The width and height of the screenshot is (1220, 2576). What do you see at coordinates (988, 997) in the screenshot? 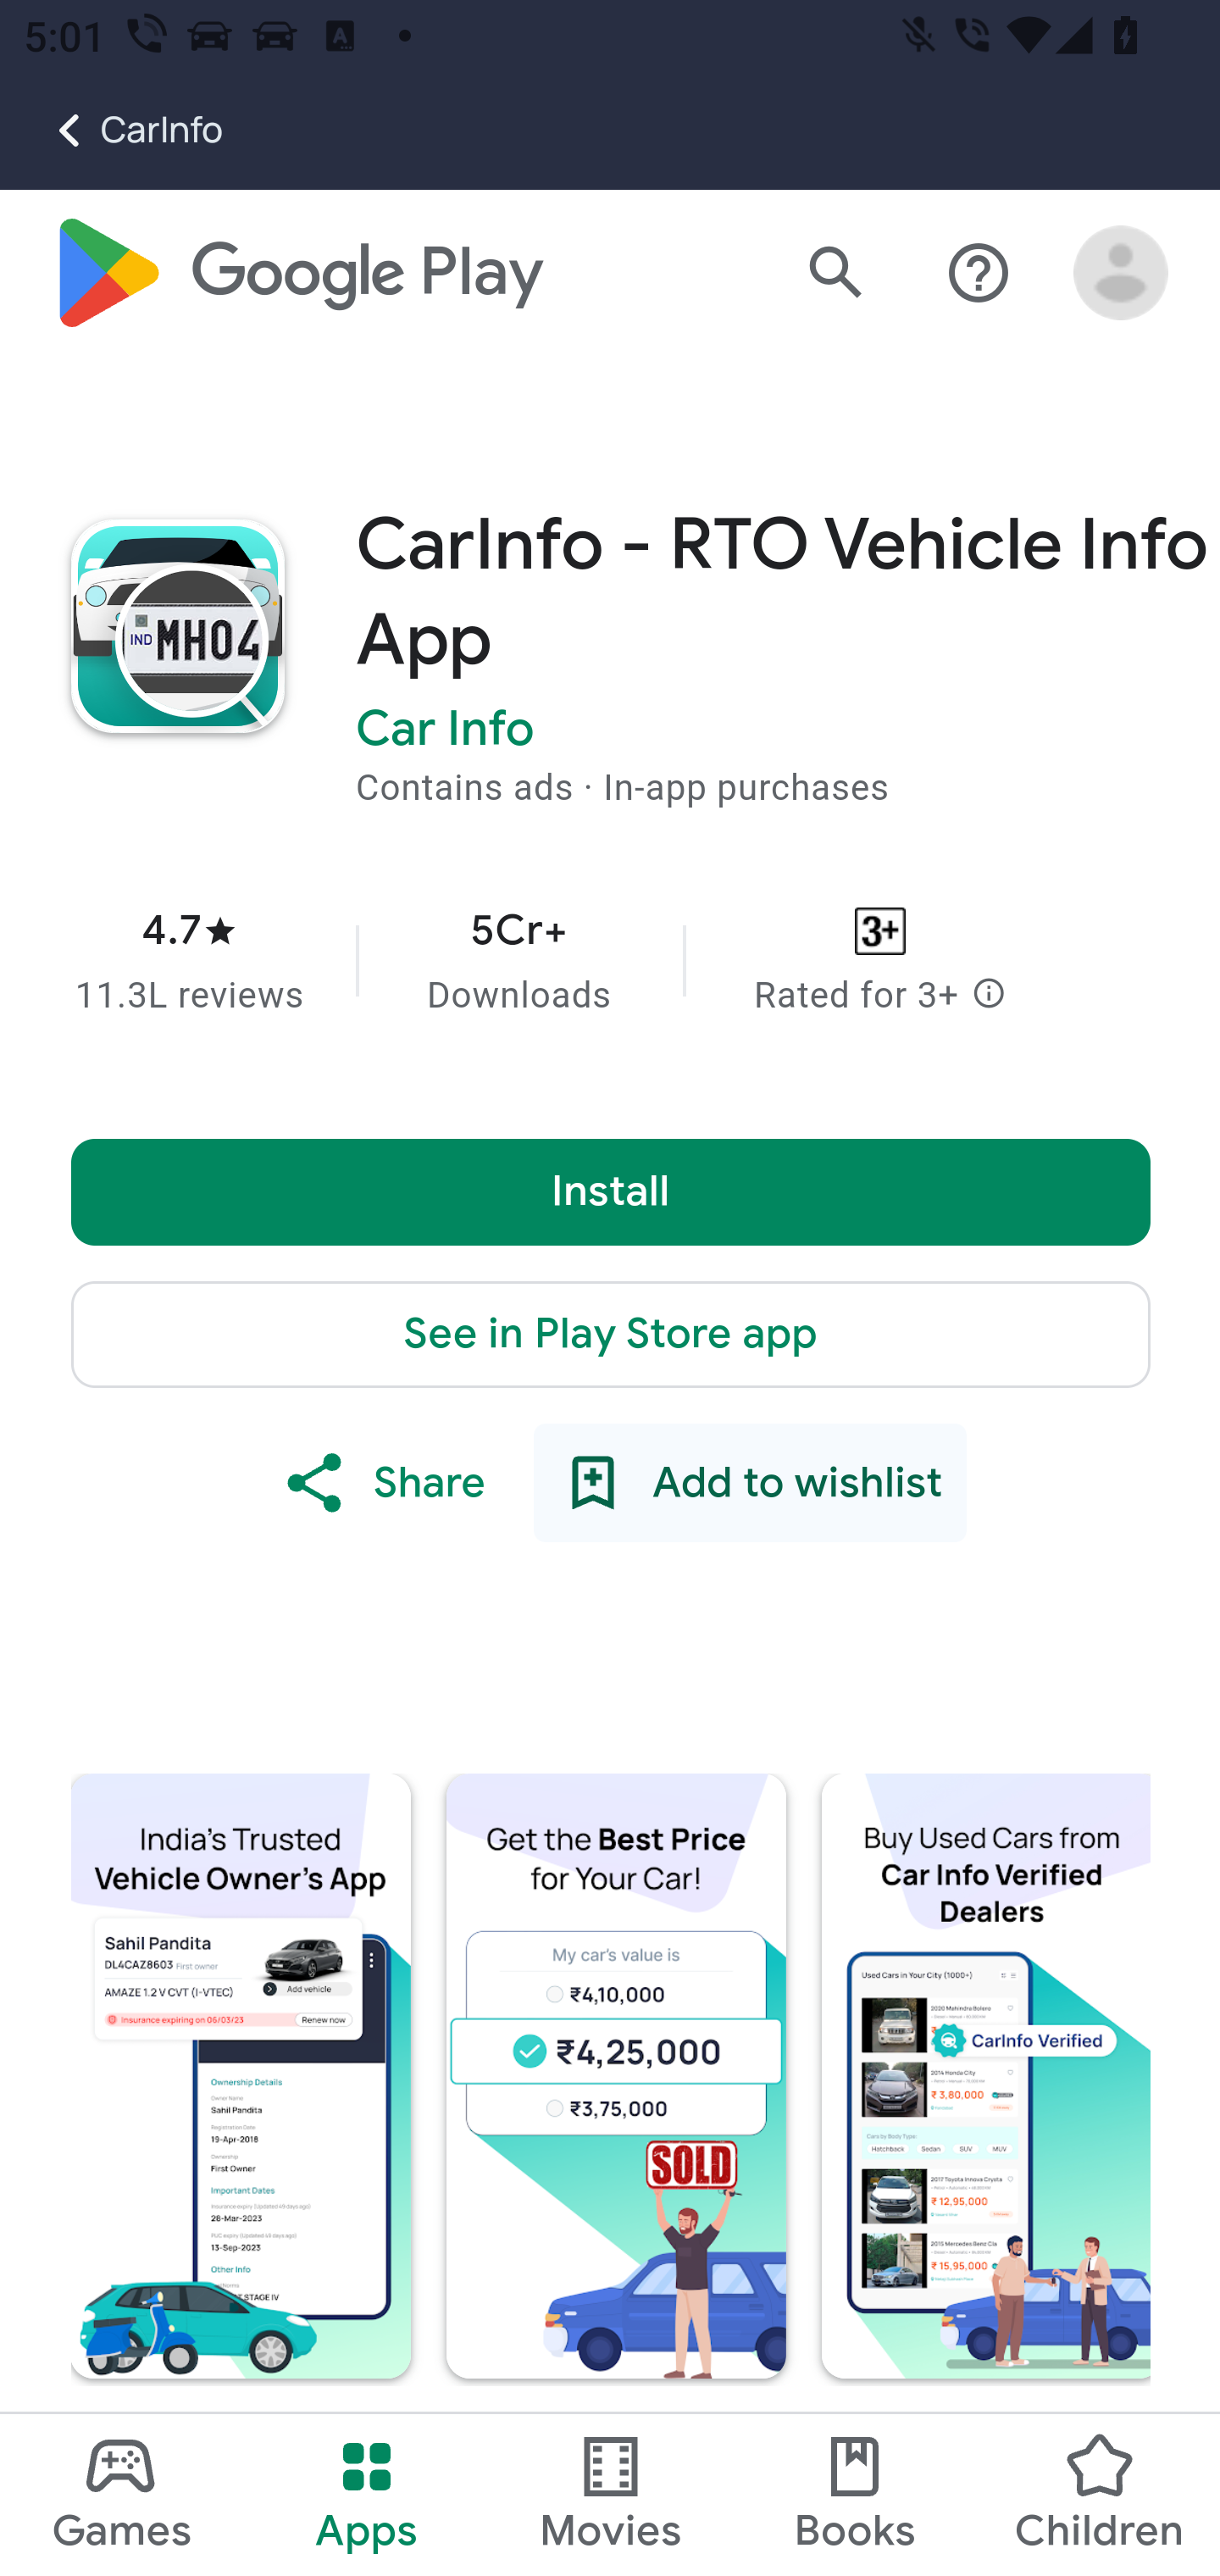
I see `More info about this content rating` at bounding box center [988, 997].